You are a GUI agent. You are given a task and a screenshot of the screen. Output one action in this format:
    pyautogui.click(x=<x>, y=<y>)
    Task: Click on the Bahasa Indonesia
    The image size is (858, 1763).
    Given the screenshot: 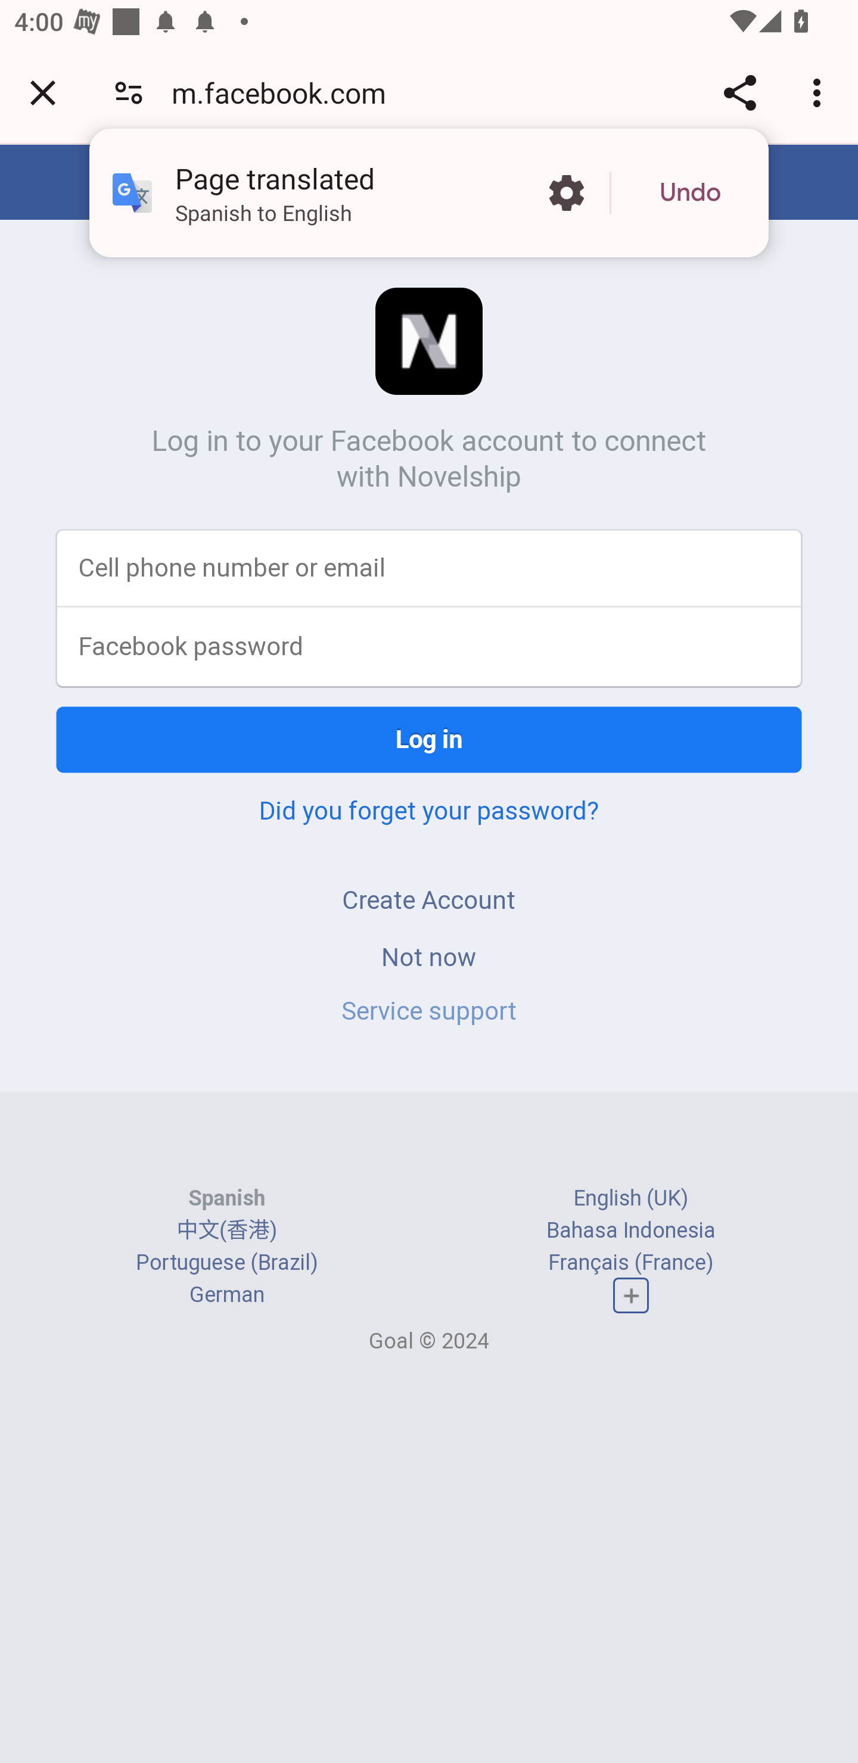 What is the action you would take?
    pyautogui.click(x=630, y=1229)
    